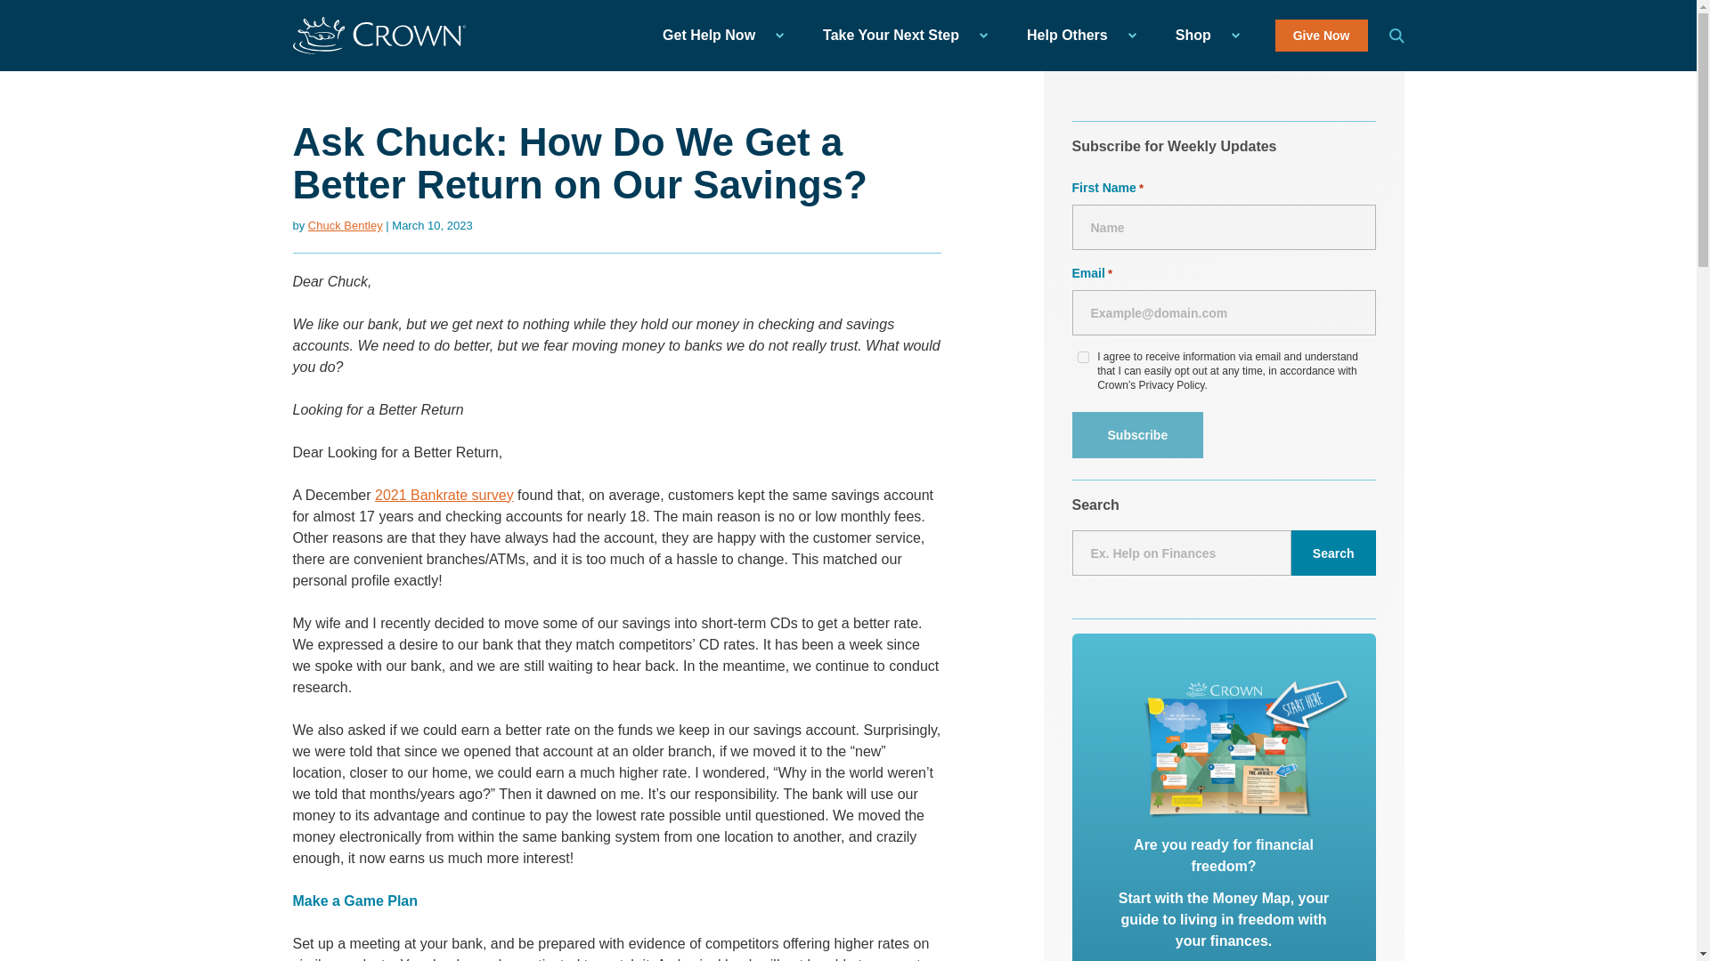 The height and width of the screenshot is (961, 1710). Describe the element at coordinates (718, 36) in the screenshot. I see `Get Help Now` at that location.